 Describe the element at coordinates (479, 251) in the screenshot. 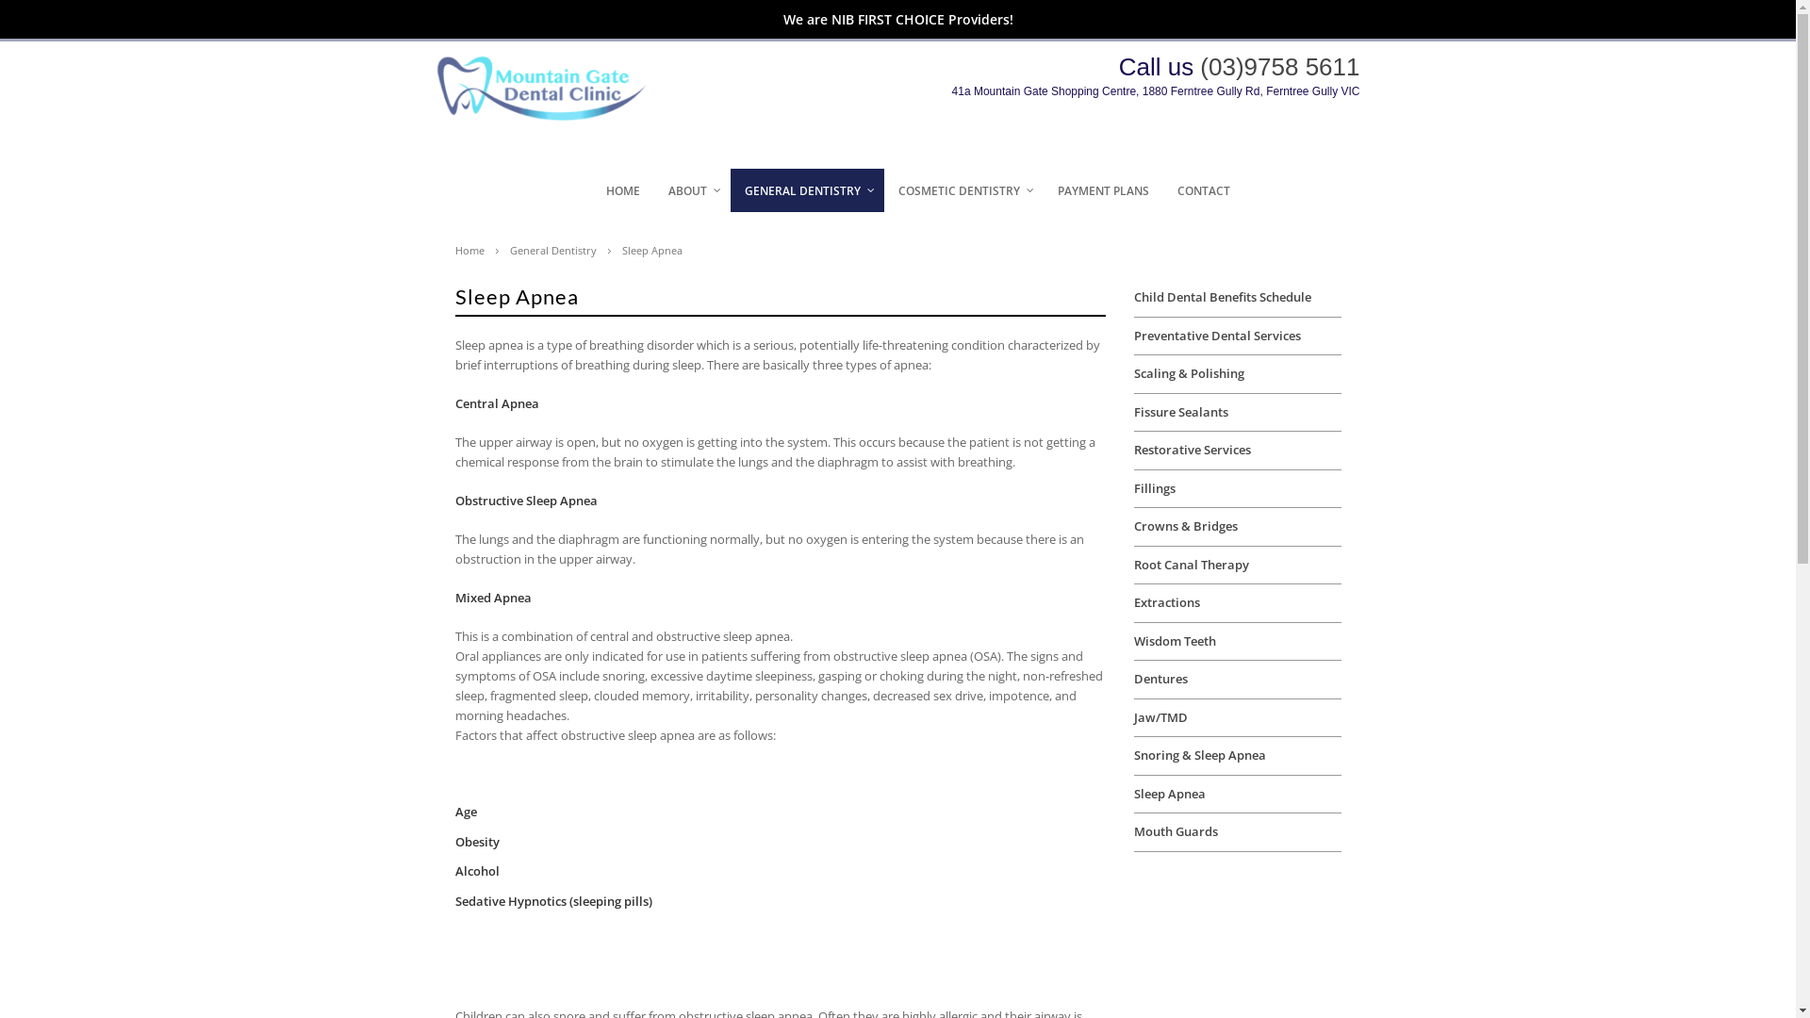

I see `Home` at that location.